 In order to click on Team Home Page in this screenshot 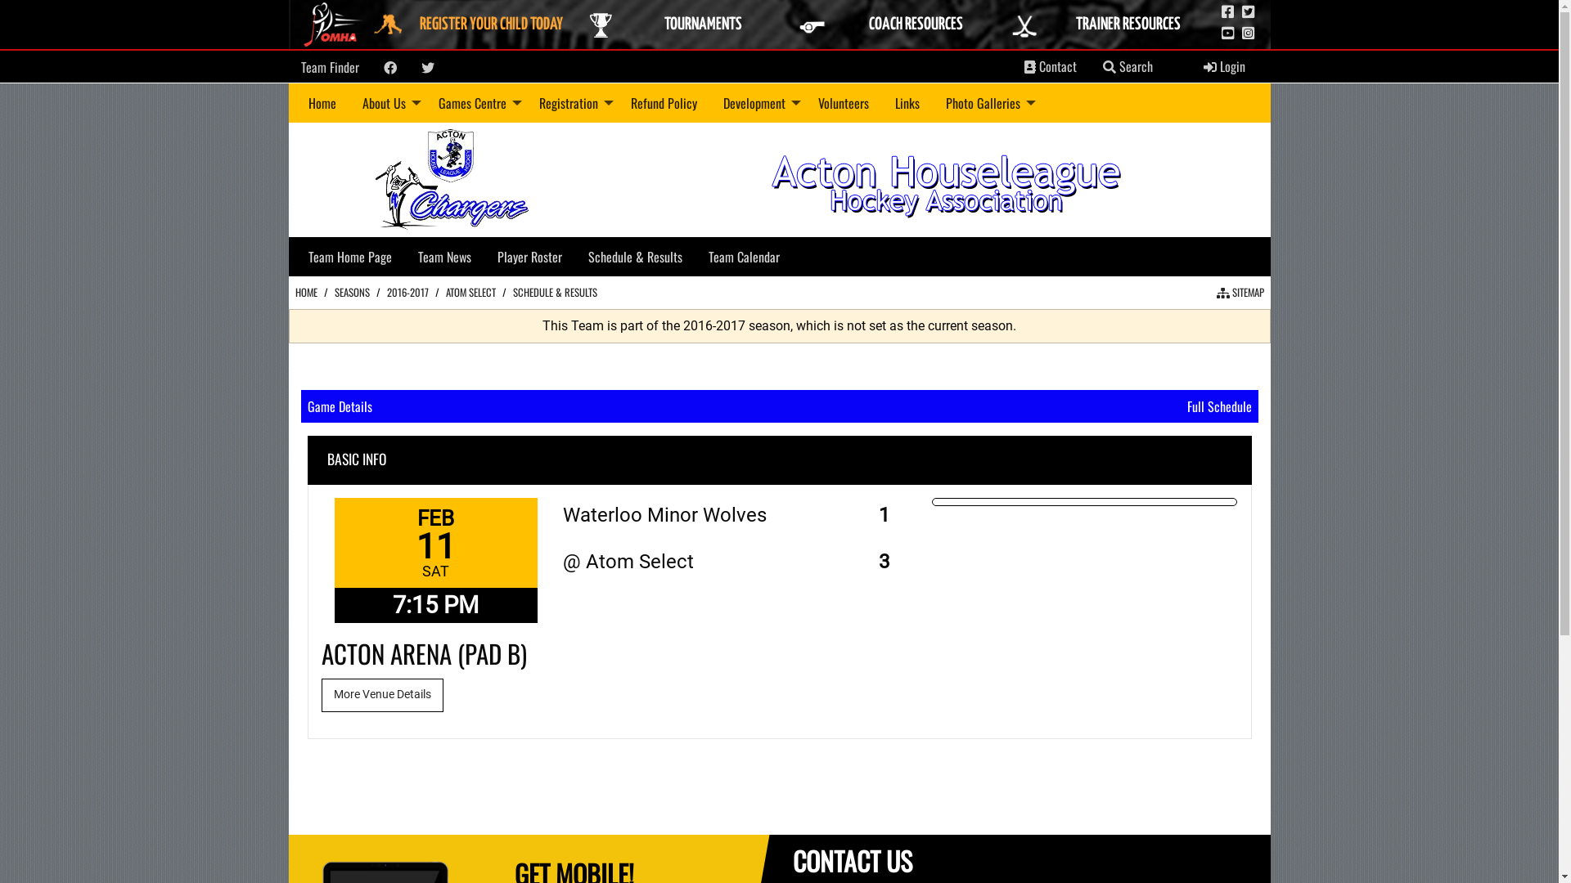, I will do `click(349, 257)`.